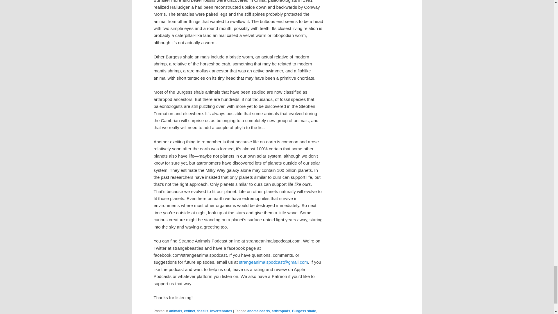 This screenshot has width=558, height=314. Describe the element at coordinates (189, 311) in the screenshot. I see `extinct` at that location.